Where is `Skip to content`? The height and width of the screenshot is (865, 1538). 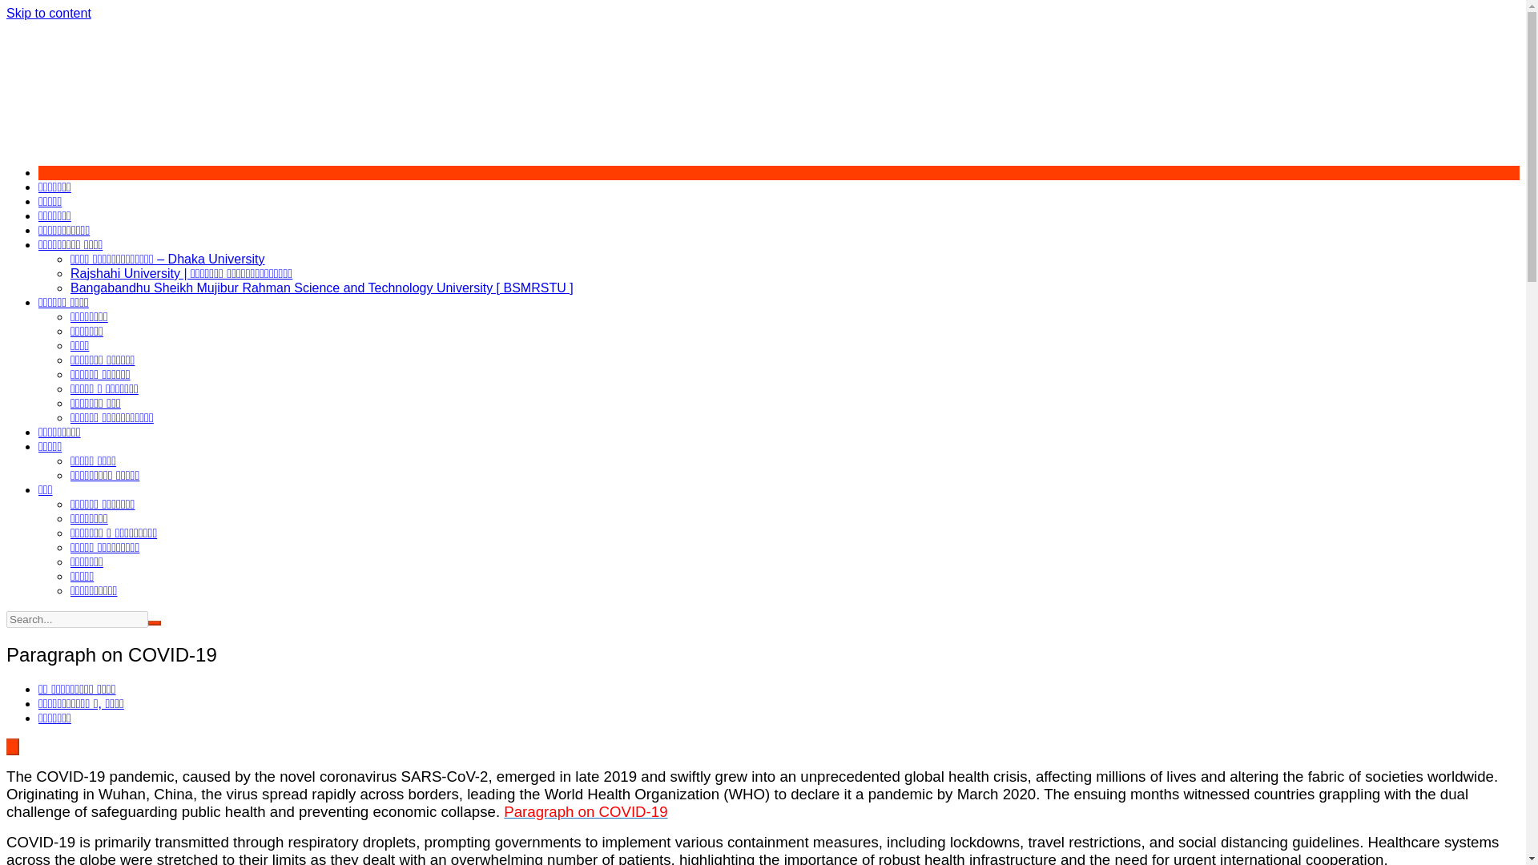
Skip to content is located at coordinates (48, 13).